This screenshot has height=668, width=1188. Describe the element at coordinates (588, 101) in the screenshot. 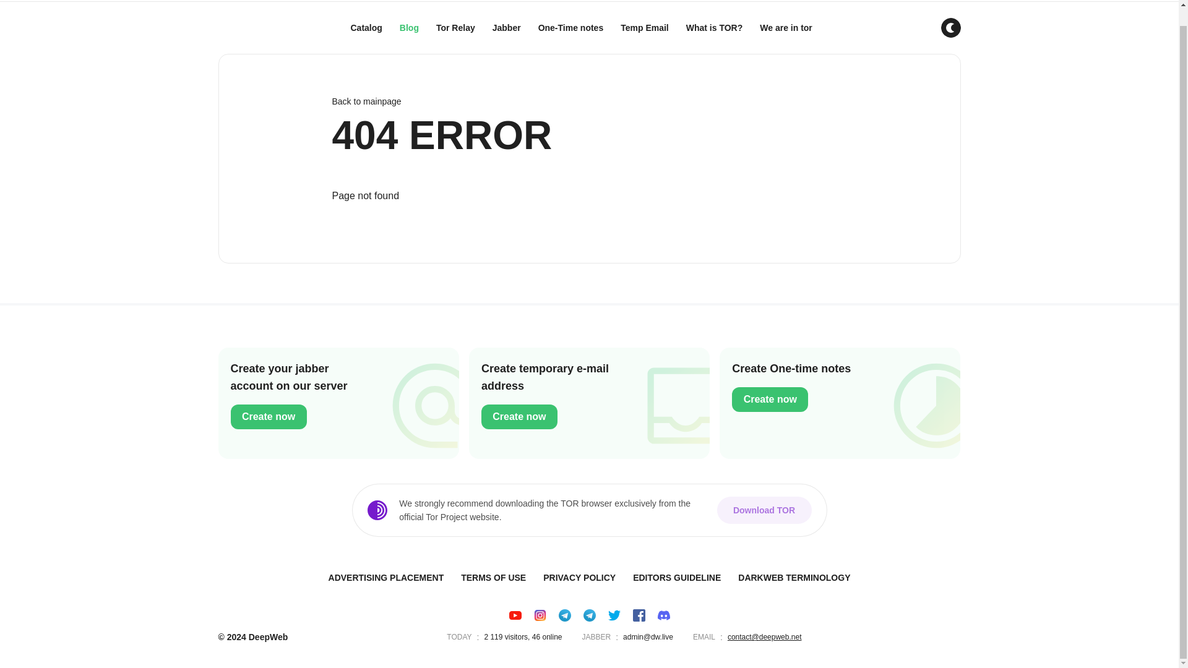

I see `Back to mainpage` at that location.